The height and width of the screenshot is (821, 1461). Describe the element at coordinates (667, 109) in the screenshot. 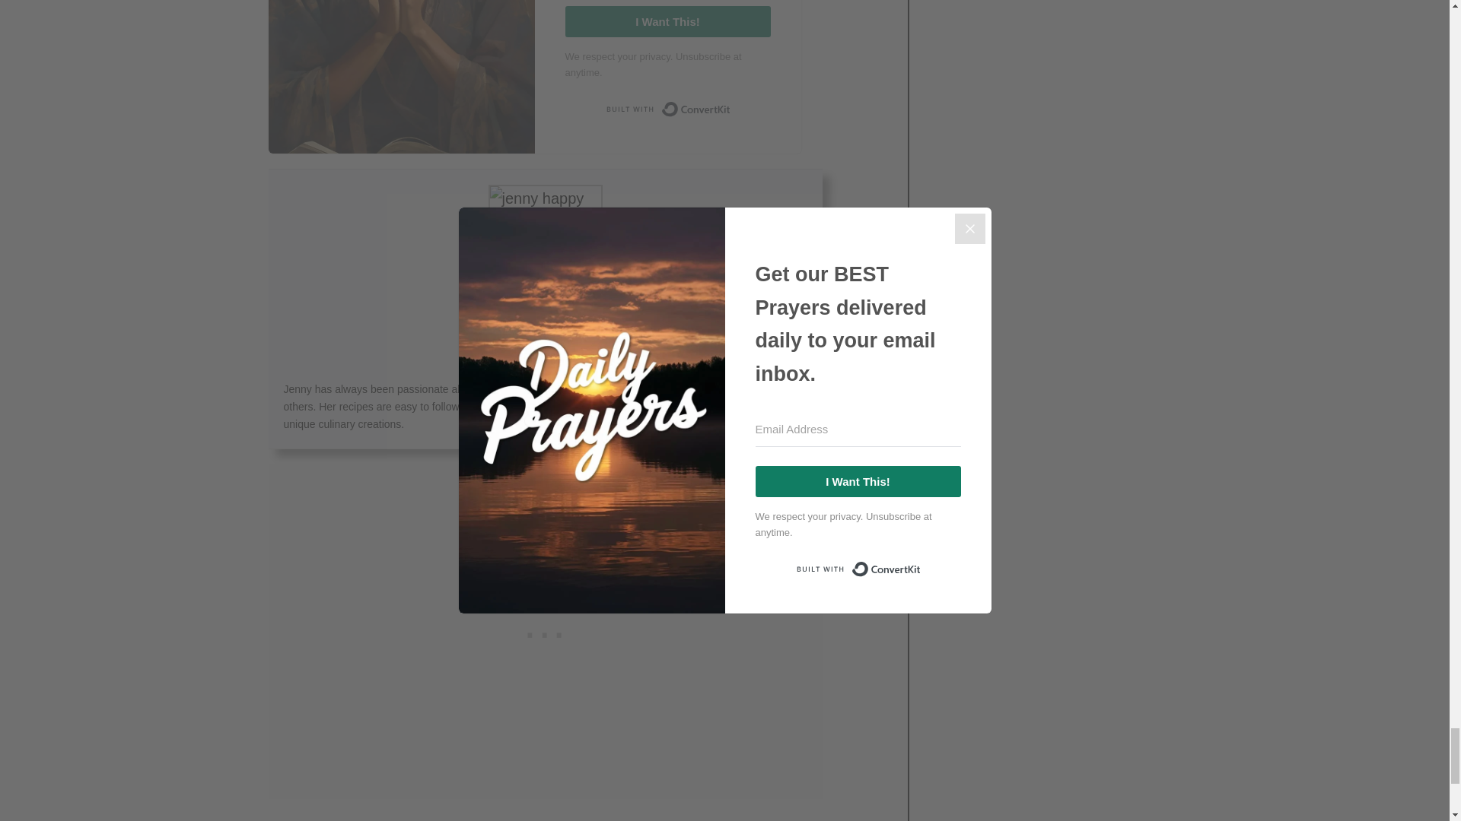

I see `Built with ConvertKit` at that location.